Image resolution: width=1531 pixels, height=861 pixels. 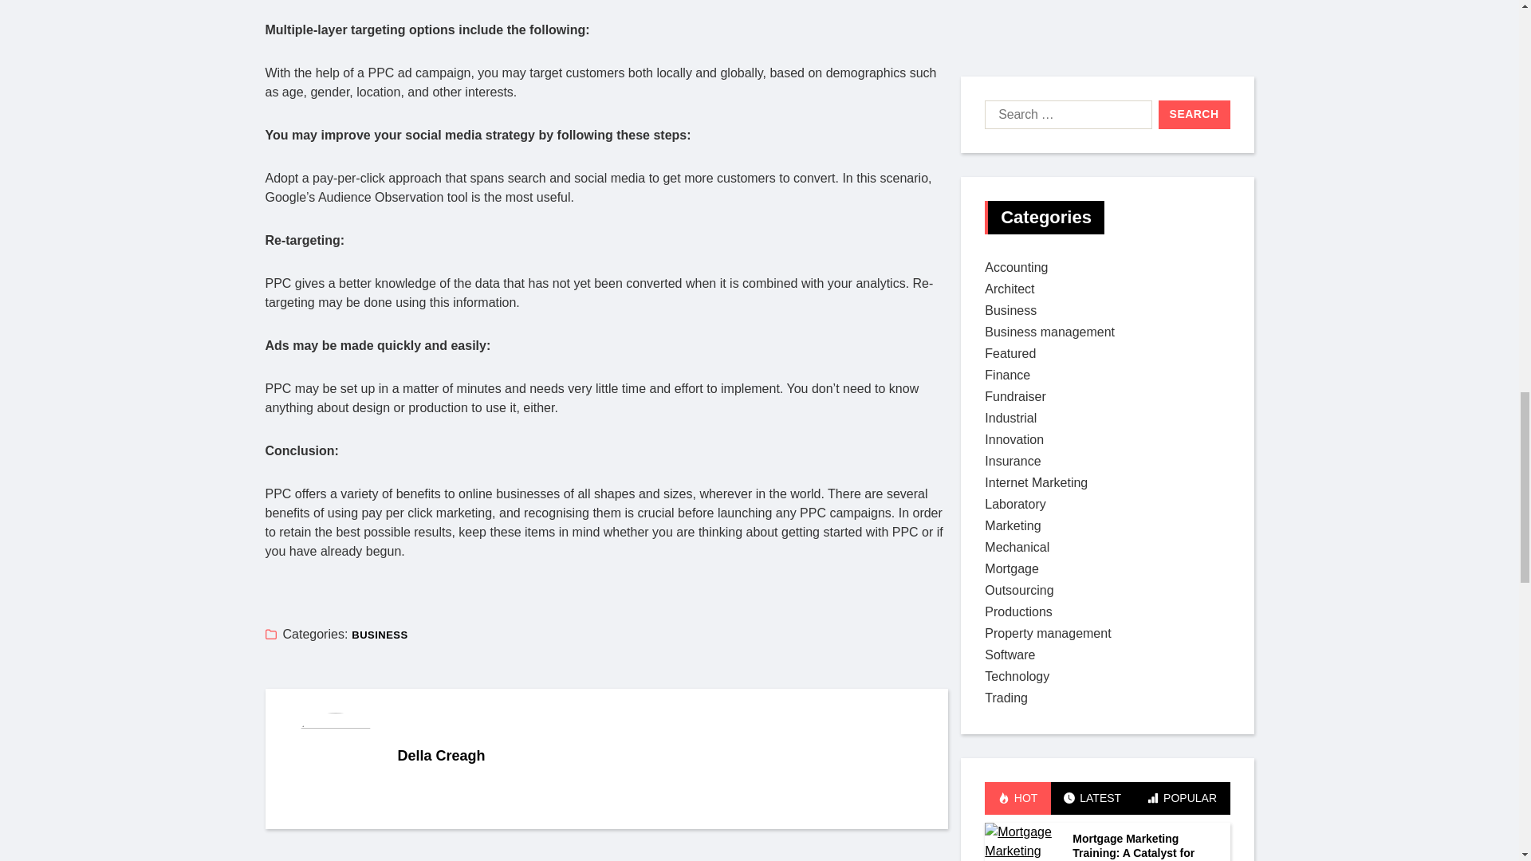 What do you see at coordinates (380, 635) in the screenshot?
I see `BUSINESS` at bounding box center [380, 635].